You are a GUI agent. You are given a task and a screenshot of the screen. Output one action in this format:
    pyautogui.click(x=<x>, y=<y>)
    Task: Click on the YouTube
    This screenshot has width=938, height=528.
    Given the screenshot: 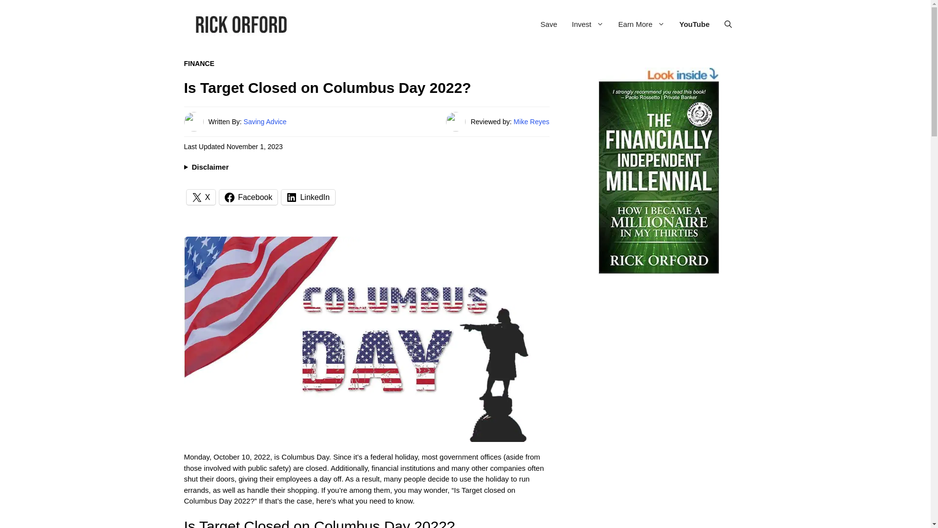 What is the action you would take?
    pyautogui.click(x=695, y=24)
    